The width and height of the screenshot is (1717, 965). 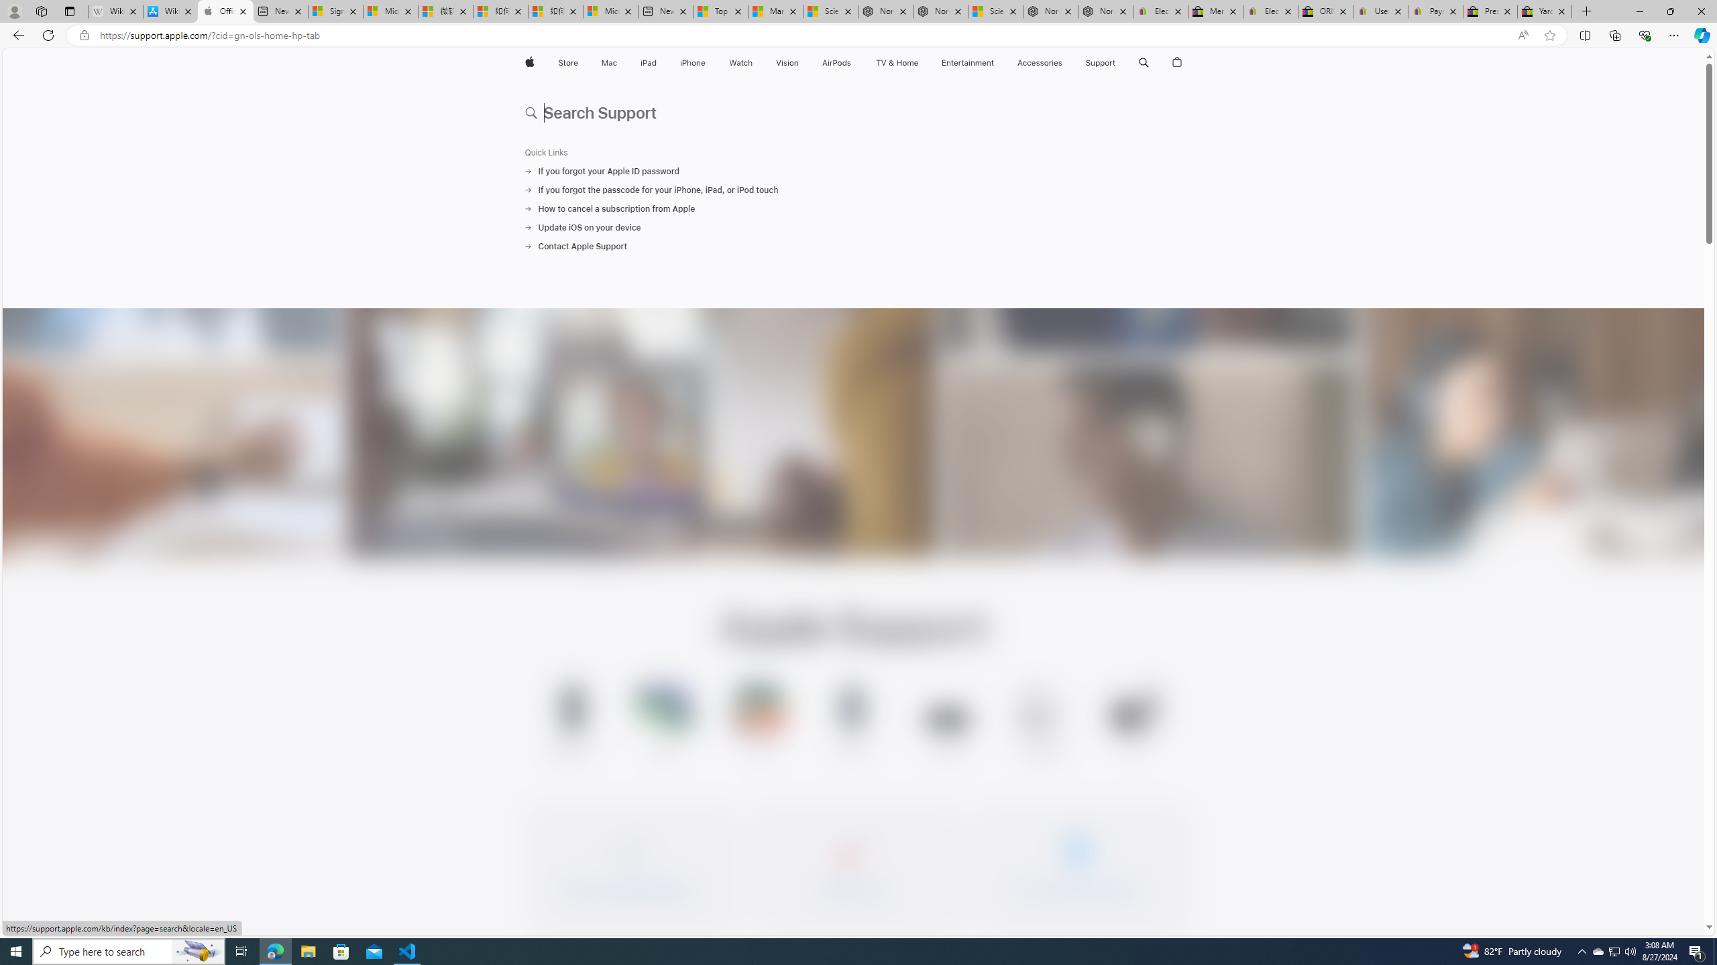 I want to click on Entertainment menu, so click(x=997, y=63).